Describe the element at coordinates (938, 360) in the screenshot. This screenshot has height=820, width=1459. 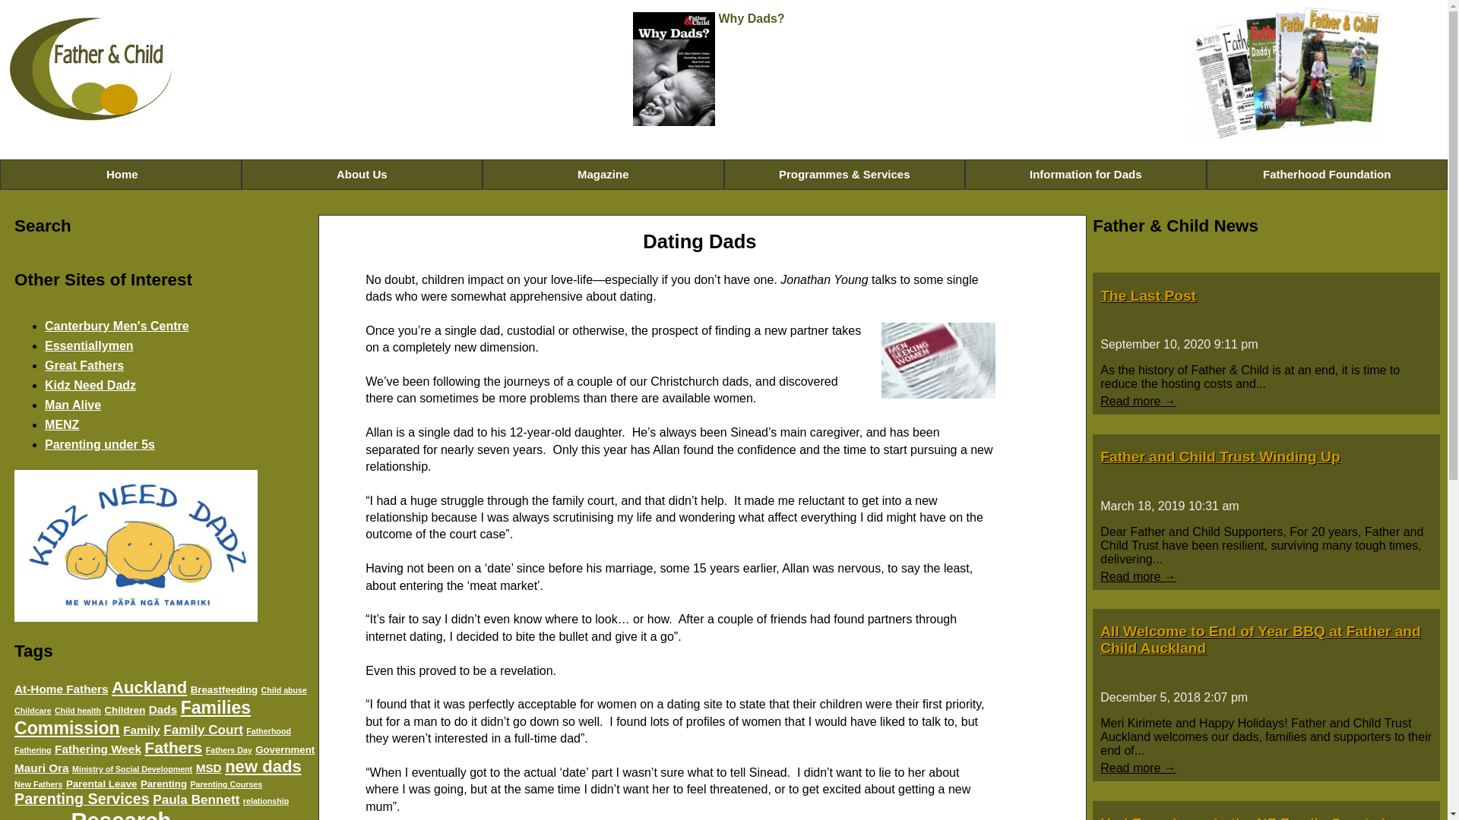
I see `Dating Dads` at that location.